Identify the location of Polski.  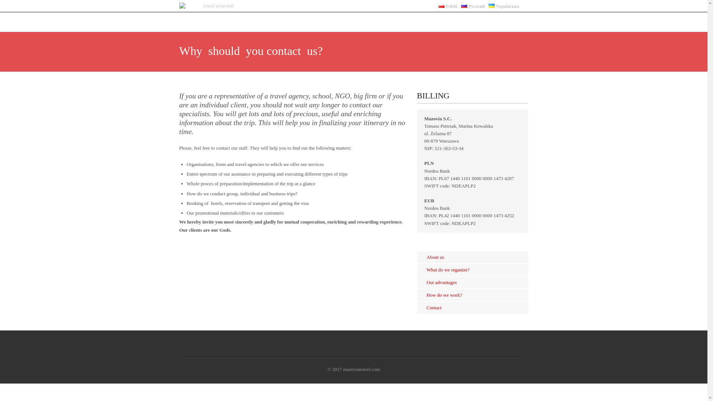
(448, 6).